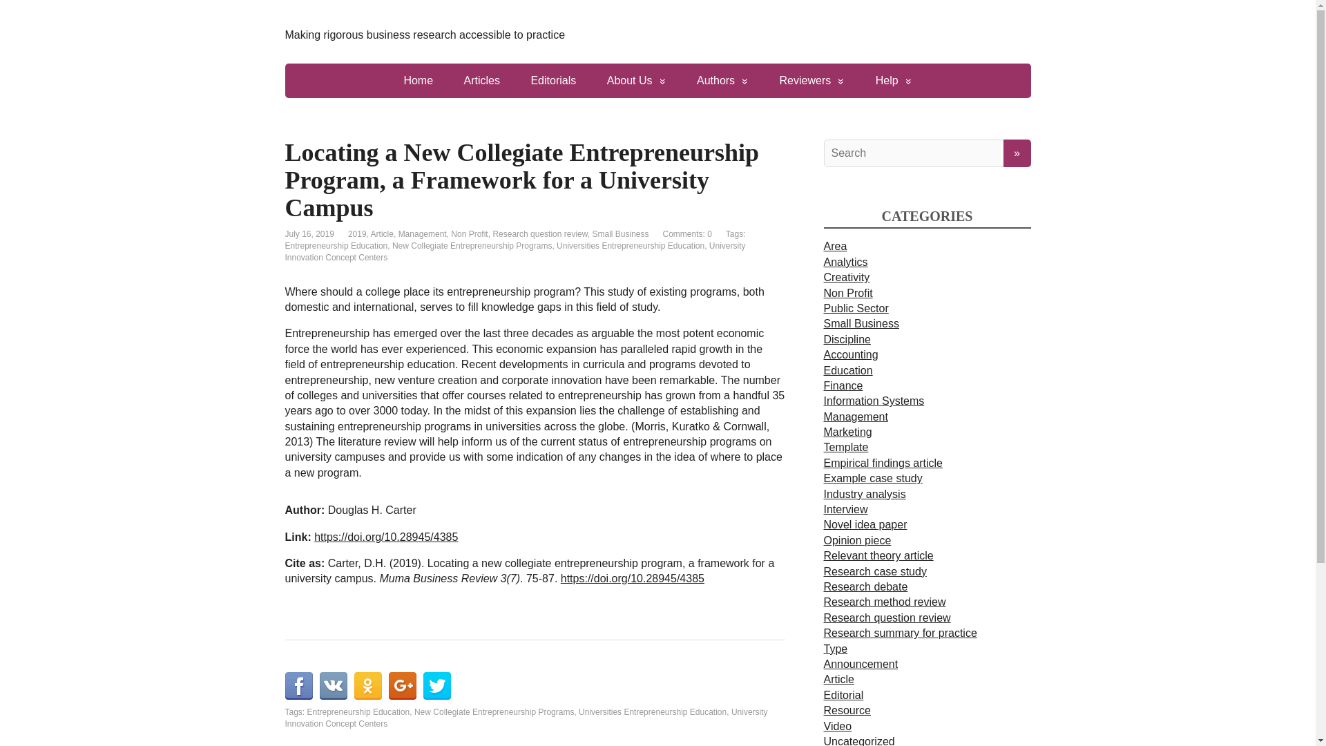  I want to click on Reviewers, so click(812, 80).